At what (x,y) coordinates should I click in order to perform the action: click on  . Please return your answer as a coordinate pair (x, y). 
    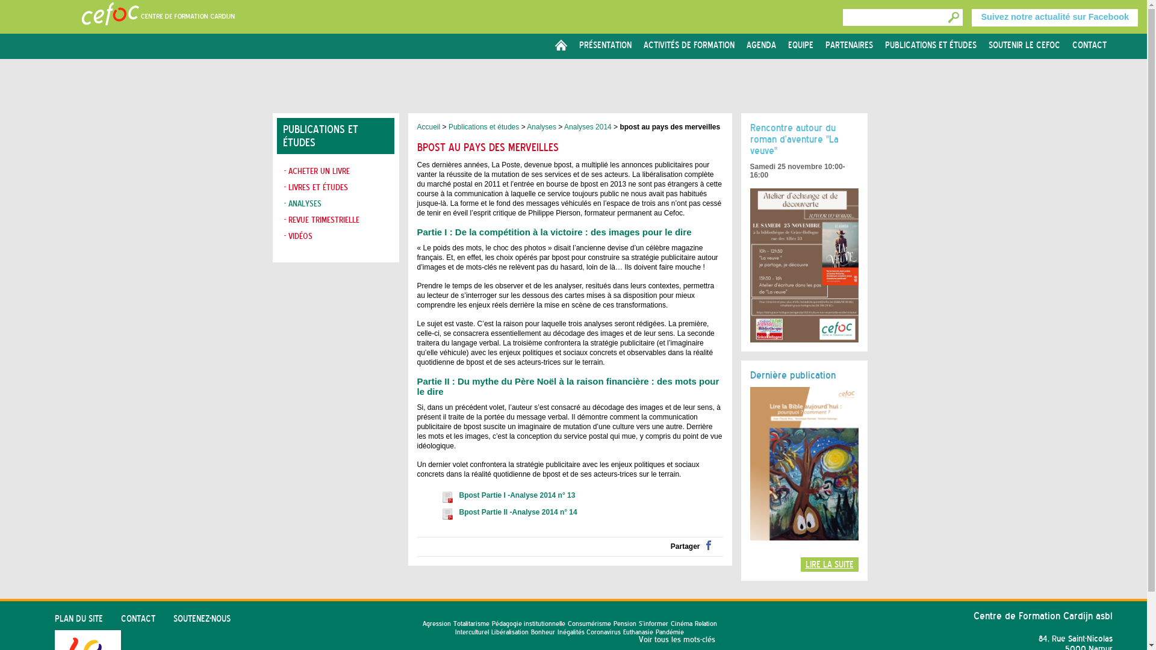
    Looking at the image, I should click on (954, 17).